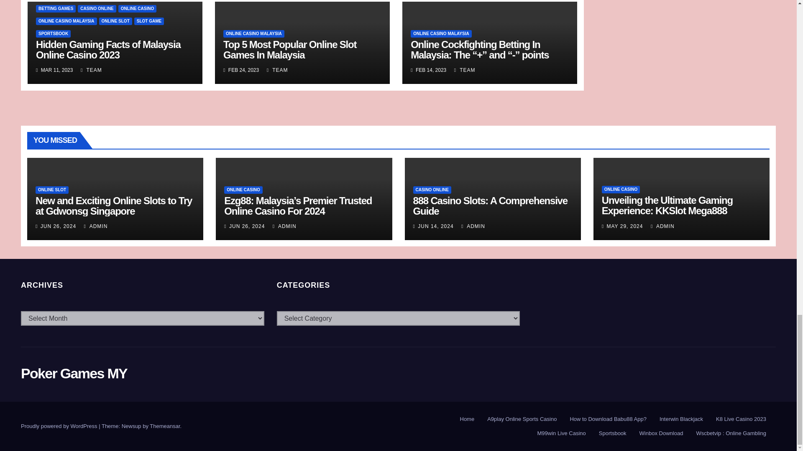 Image resolution: width=803 pixels, height=451 pixels. I want to click on Permalink to: 888 Casino Slots: A Comprehensive Guide, so click(490, 205).